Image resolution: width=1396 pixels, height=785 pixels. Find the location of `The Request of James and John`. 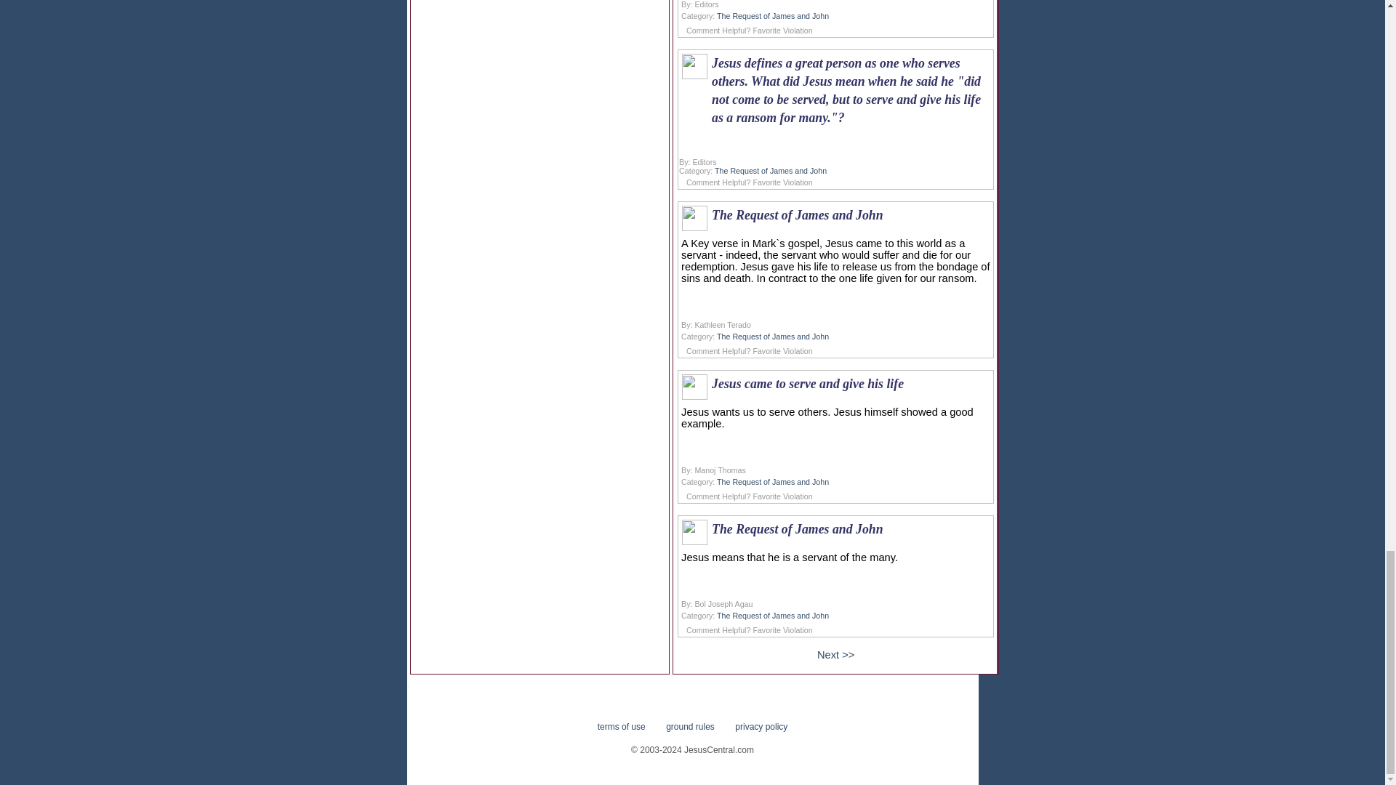

The Request of James and John is located at coordinates (773, 336).